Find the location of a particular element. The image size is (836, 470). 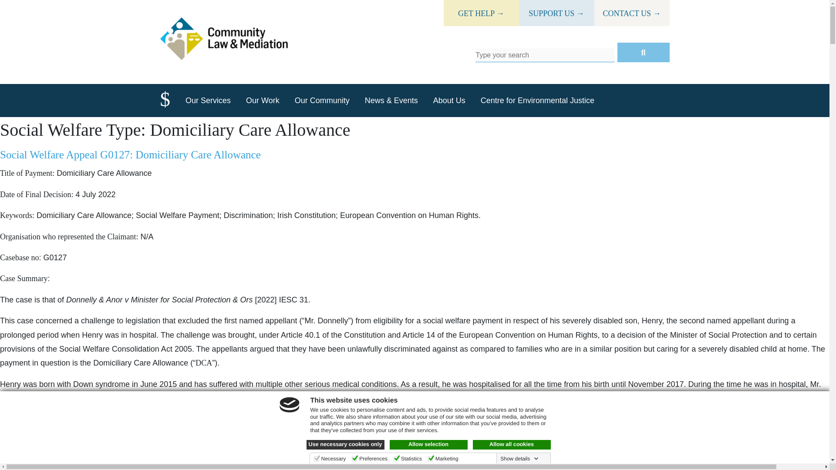

Show details is located at coordinates (519, 459).